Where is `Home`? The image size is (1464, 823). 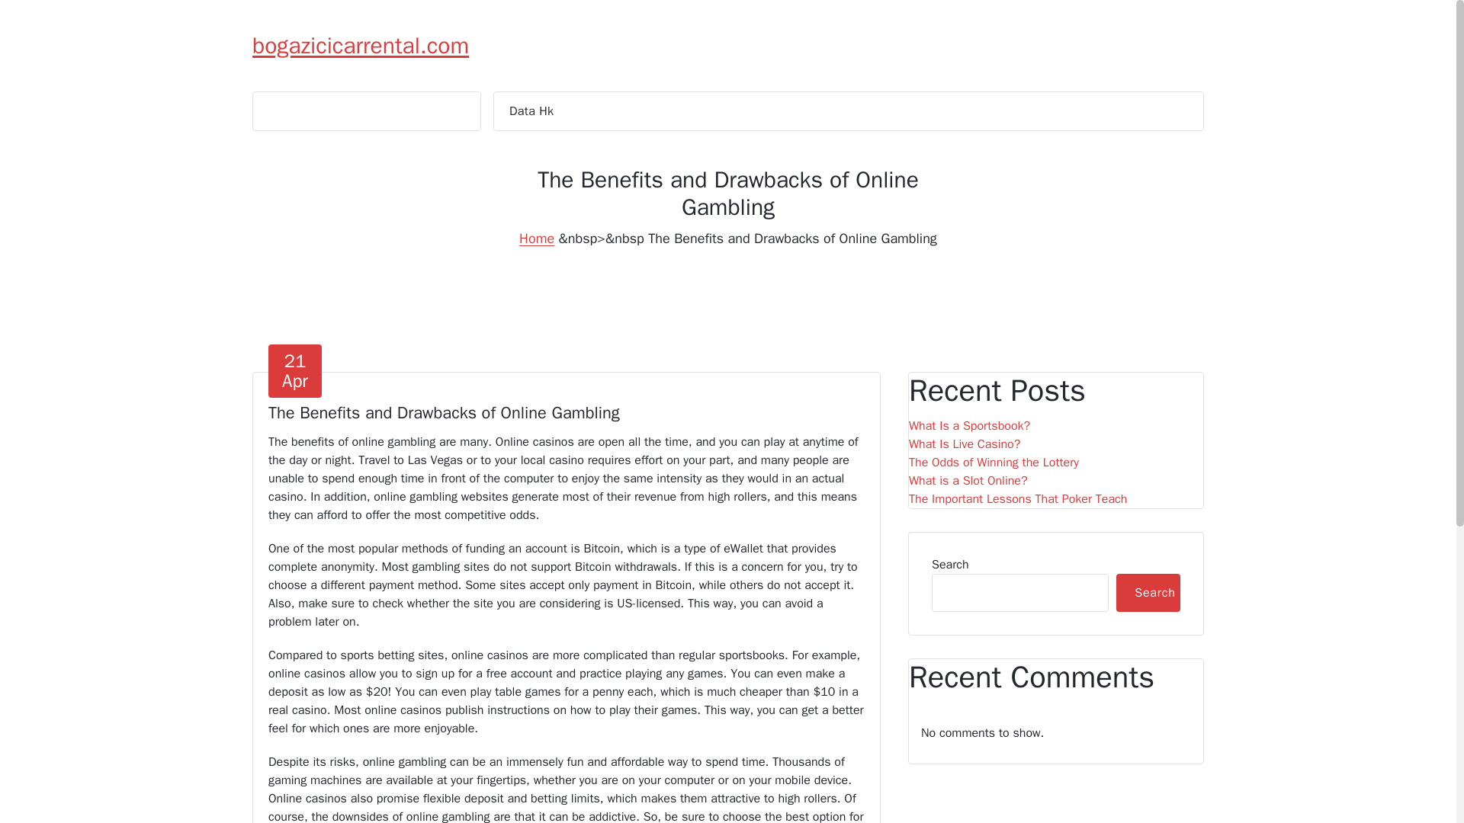 Home is located at coordinates (994, 462).